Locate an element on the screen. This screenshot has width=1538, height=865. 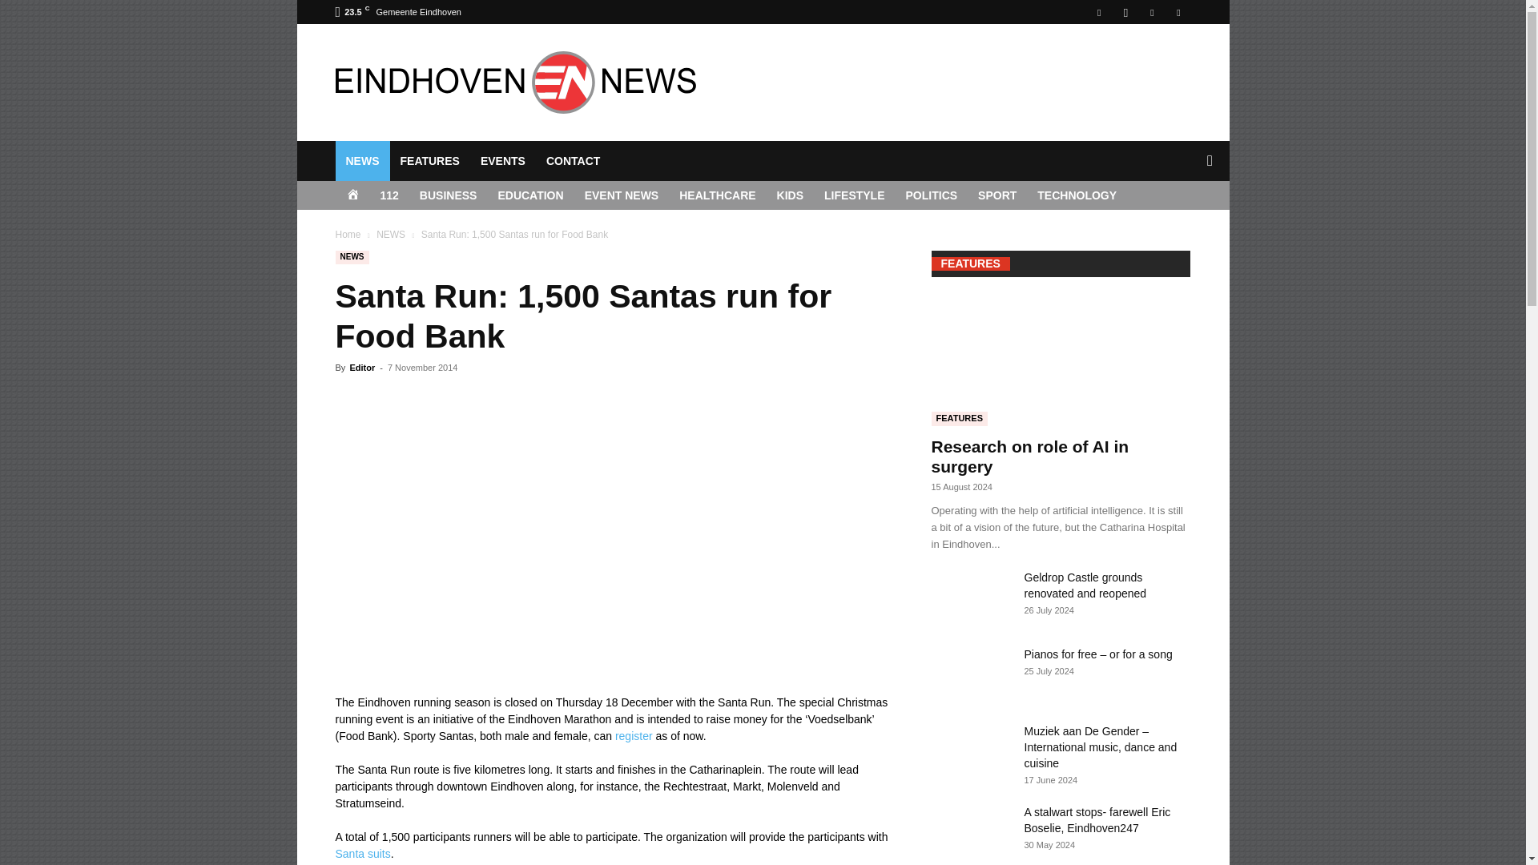
FEATURES is located at coordinates (429, 160).